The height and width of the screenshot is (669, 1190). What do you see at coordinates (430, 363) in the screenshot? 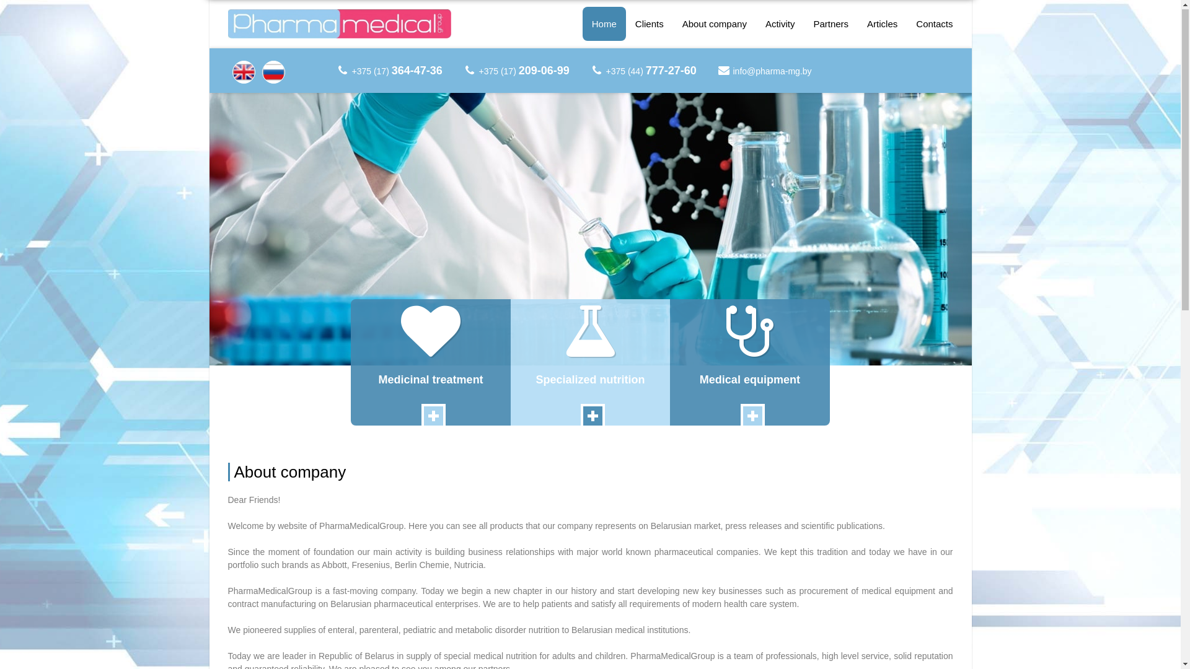
I see `Medicinal treatment` at bounding box center [430, 363].